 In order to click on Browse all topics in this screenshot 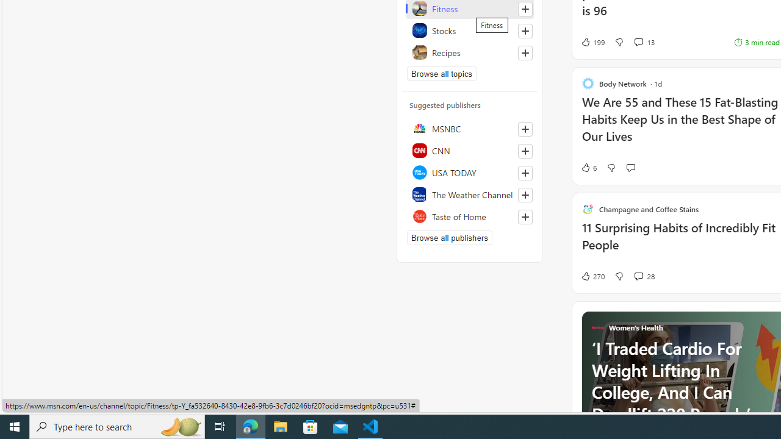, I will do `click(442, 73)`.